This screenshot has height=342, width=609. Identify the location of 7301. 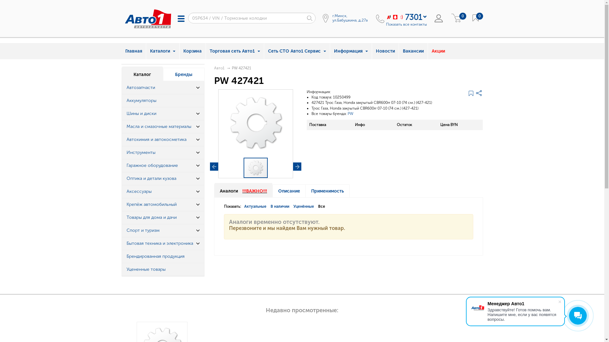
(413, 17).